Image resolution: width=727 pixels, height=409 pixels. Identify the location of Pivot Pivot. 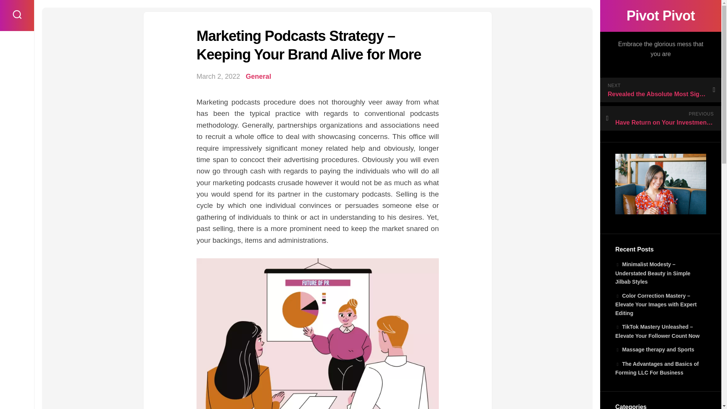
(660, 16).